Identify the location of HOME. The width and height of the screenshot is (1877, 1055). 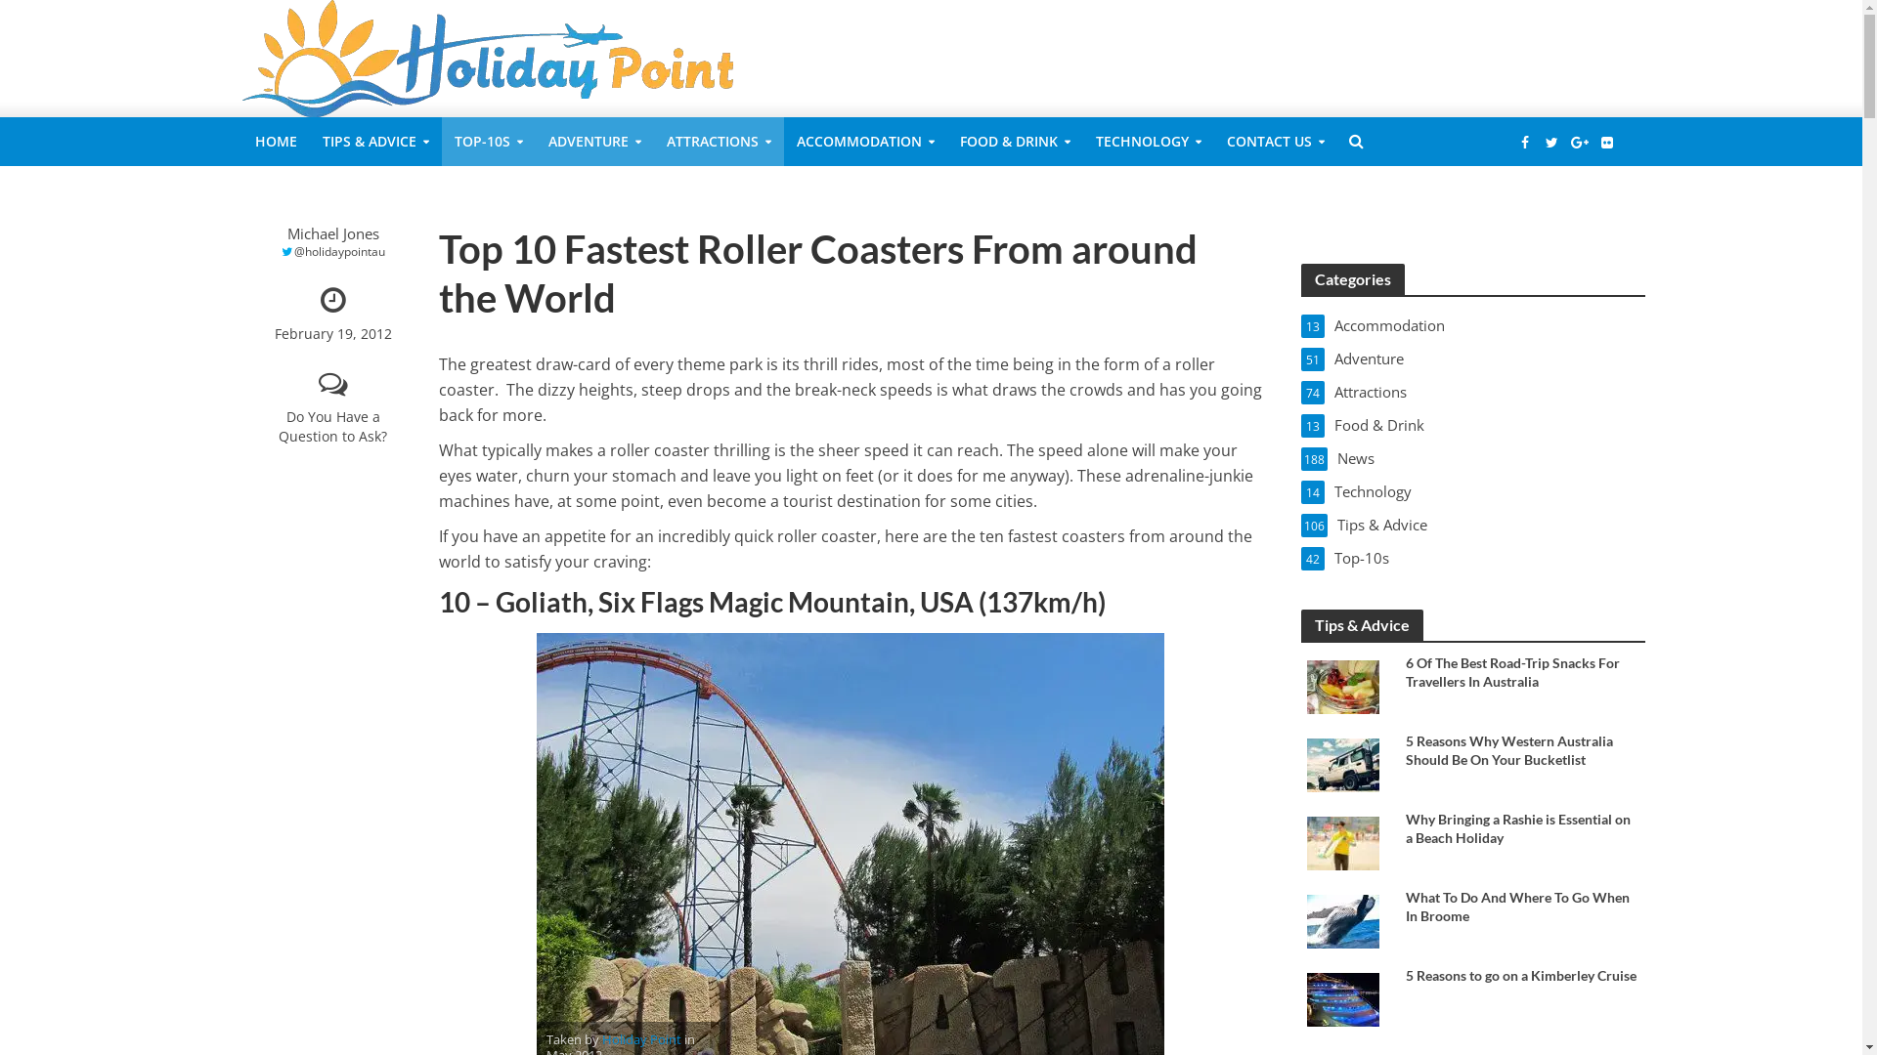
(276, 142).